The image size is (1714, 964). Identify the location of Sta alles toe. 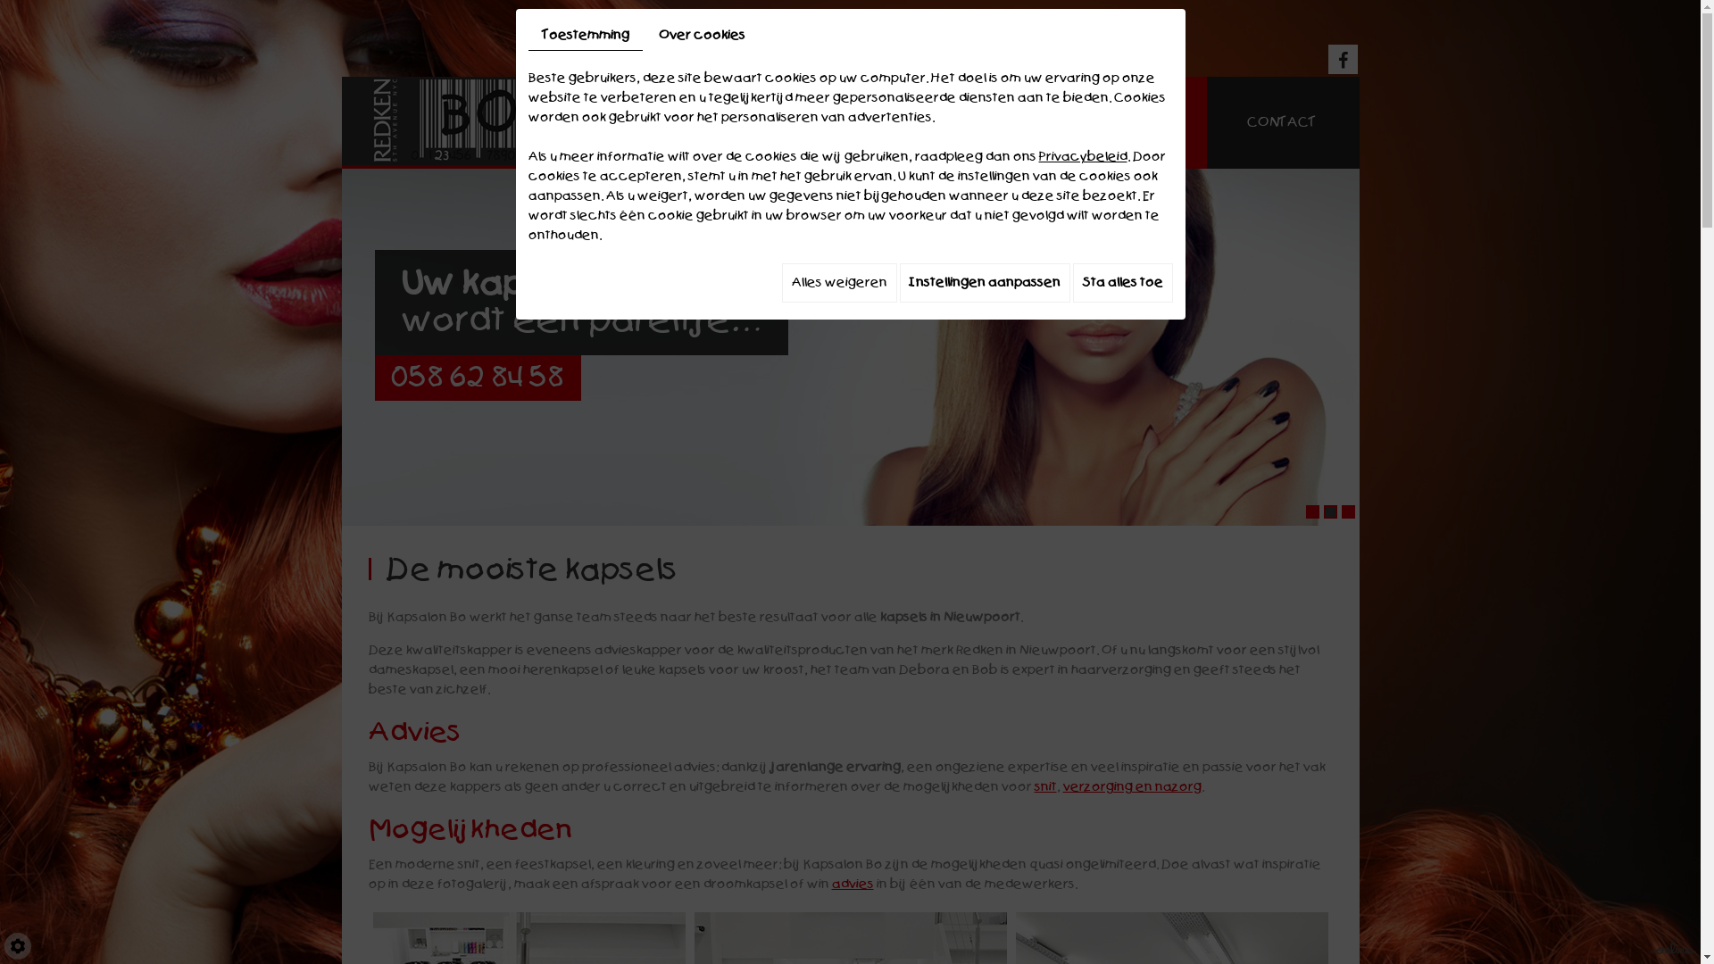
(1123, 283).